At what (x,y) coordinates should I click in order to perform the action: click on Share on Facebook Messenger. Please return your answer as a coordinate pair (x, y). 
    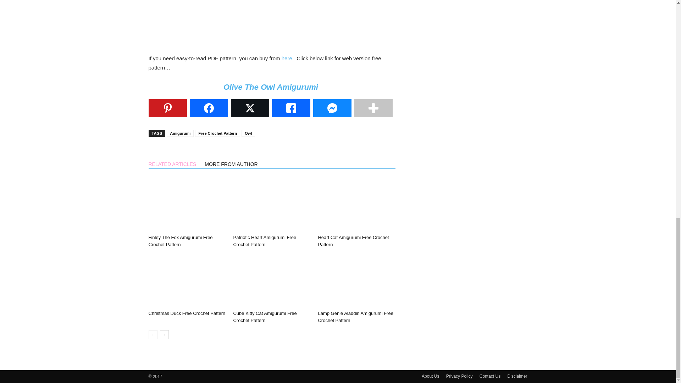
    Looking at the image, I should click on (332, 108).